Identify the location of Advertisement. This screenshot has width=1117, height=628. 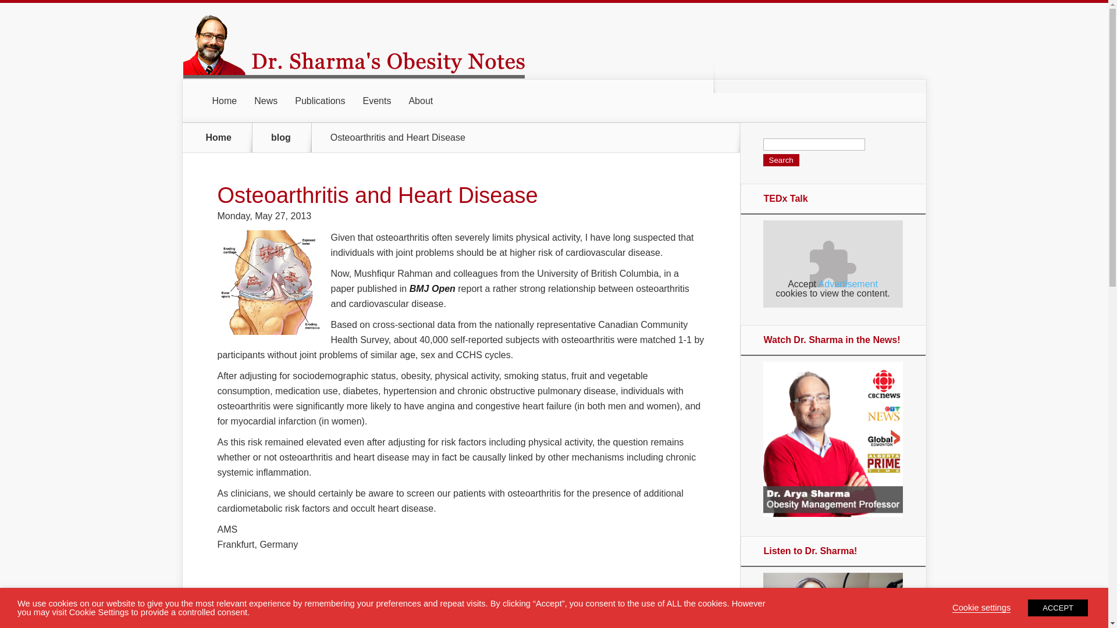
(848, 284).